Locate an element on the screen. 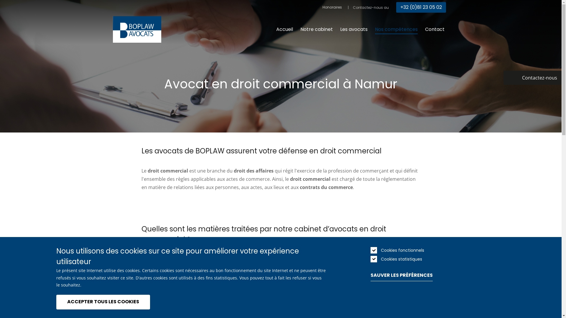  ACCEPTER TOUS LES COOKIES is located at coordinates (103, 302).